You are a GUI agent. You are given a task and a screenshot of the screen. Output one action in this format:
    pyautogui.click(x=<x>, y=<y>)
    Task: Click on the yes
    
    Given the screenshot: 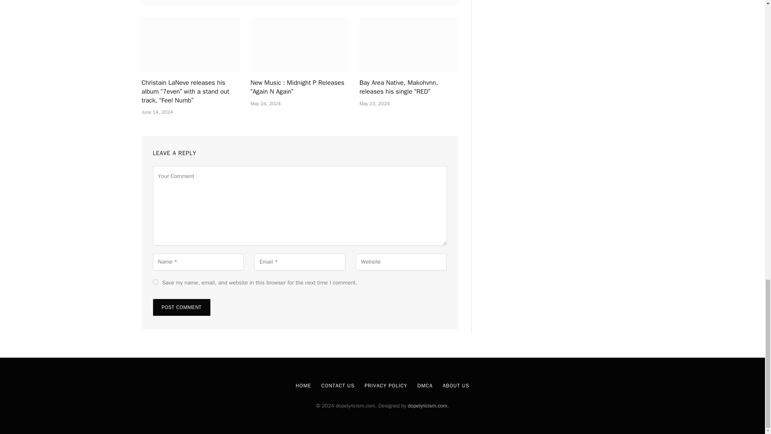 What is the action you would take?
    pyautogui.click(x=155, y=282)
    